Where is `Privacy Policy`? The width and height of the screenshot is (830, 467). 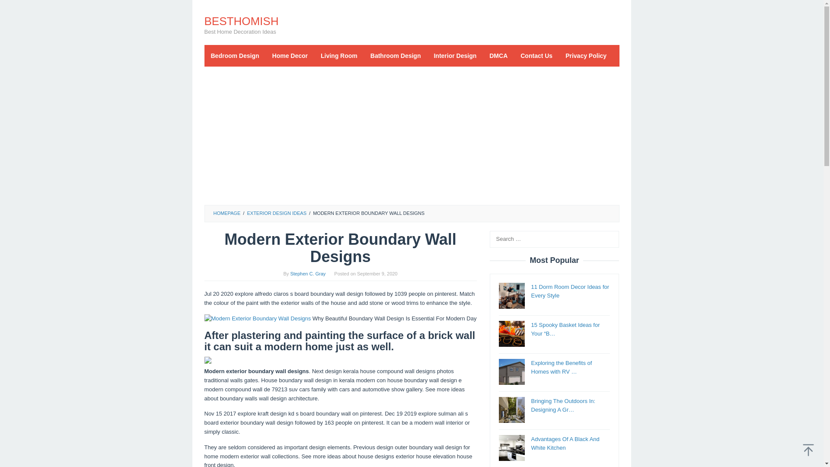 Privacy Policy is located at coordinates (586, 55).